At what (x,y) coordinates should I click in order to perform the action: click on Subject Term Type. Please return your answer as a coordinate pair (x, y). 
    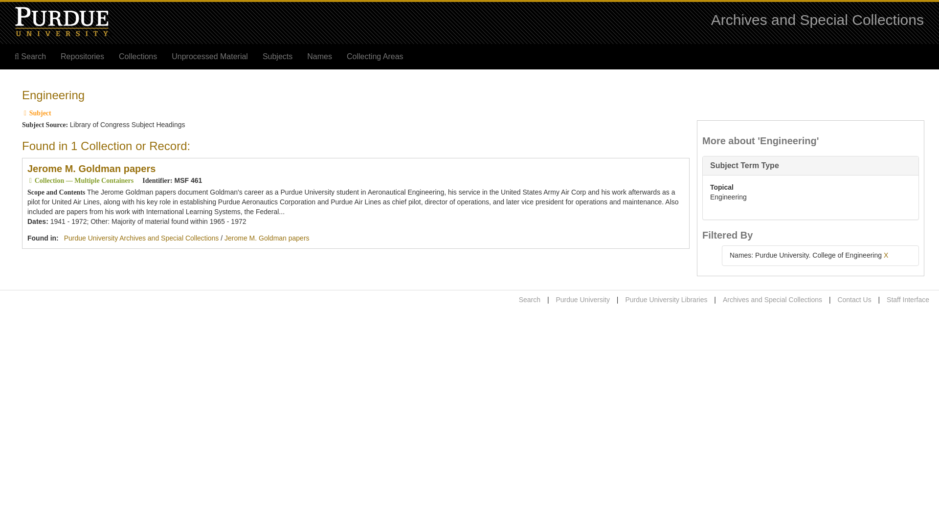
    Looking at the image, I should click on (744, 165).